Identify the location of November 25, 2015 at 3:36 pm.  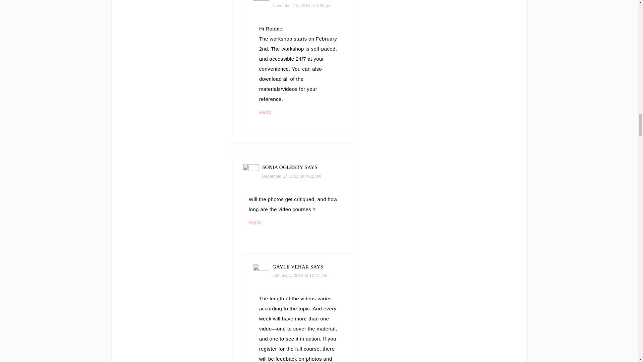
(302, 5).